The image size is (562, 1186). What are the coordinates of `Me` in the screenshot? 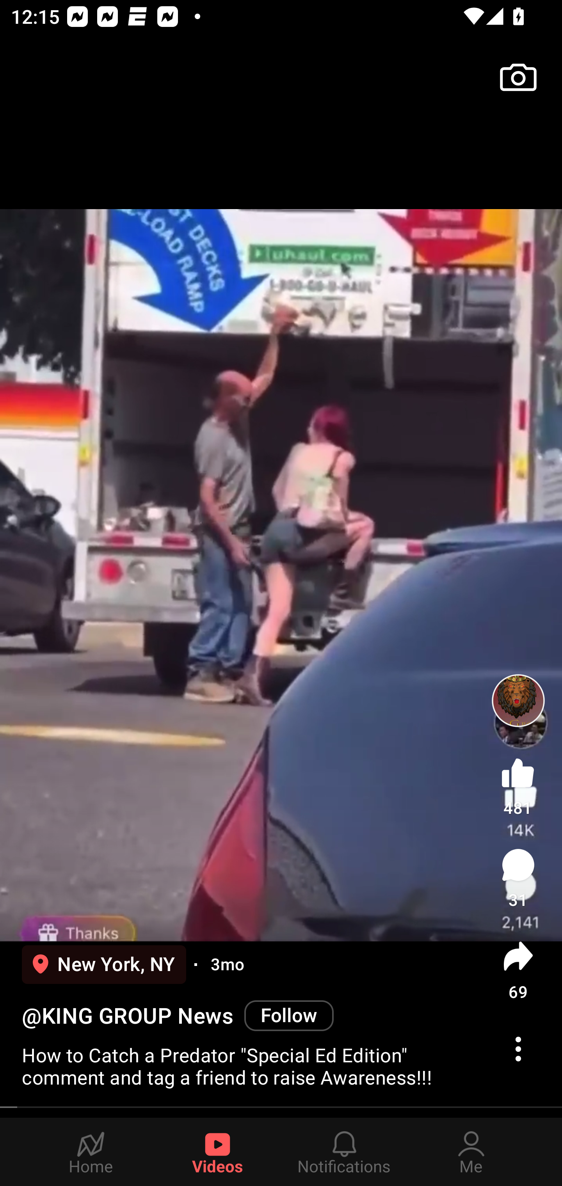 It's located at (471, 1152).